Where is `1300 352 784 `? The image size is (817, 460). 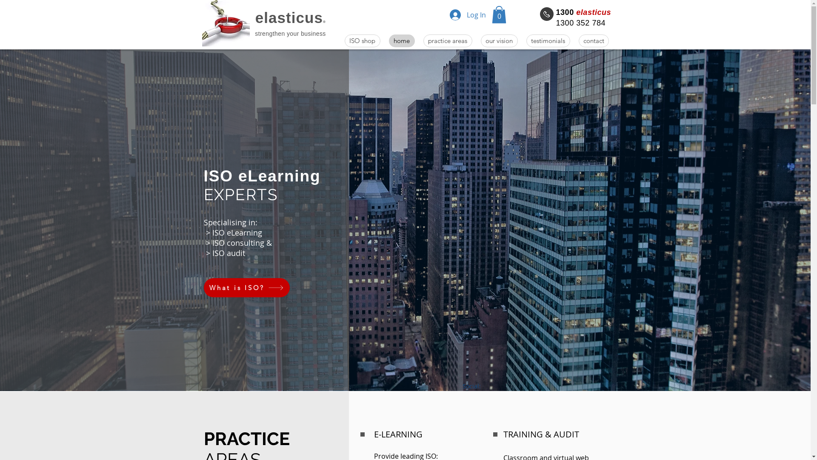
1300 352 784  is located at coordinates (582, 23).